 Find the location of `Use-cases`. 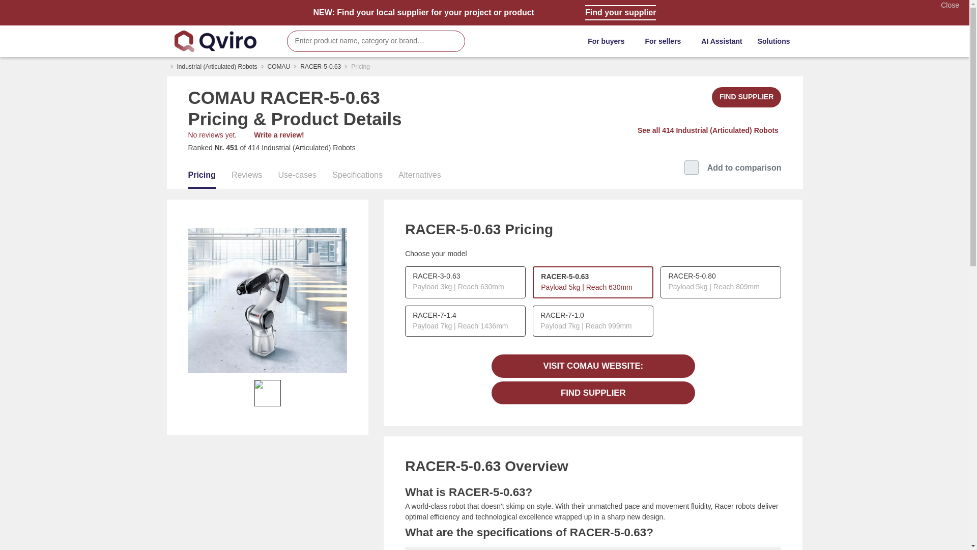

Use-cases is located at coordinates (297, 176).